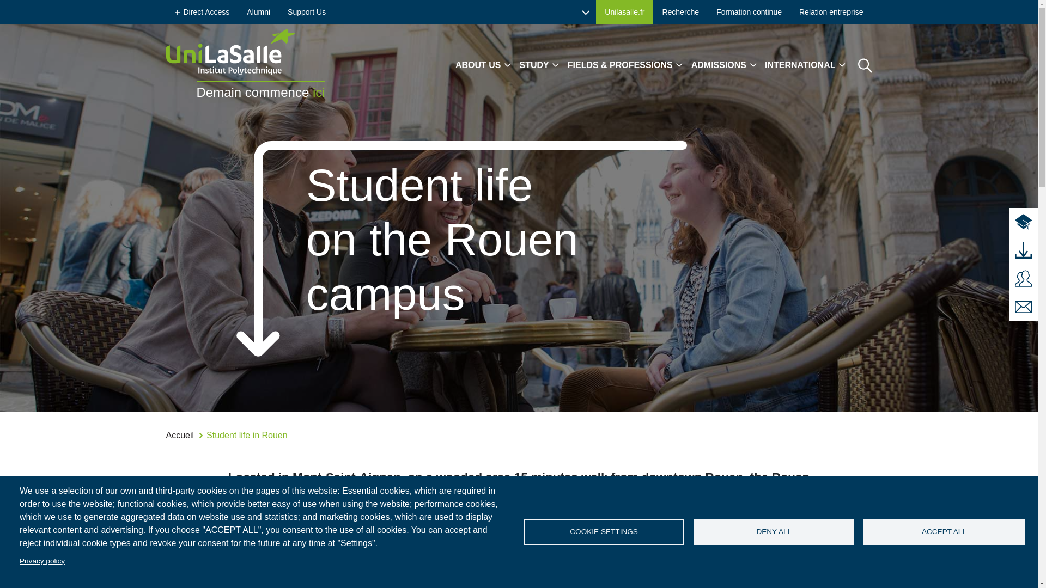  What do you see at coordinates (44, 8) in the screenshot?
I see `Skip to main content` at bounding box center [44, 8].